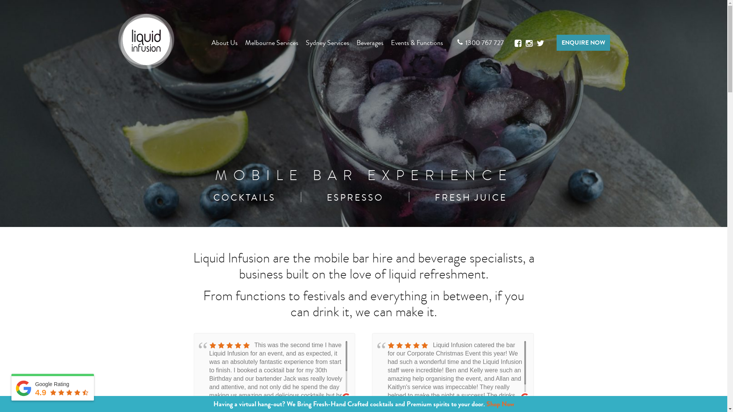  I want to click on 1300 767 727, so click(484, 43).